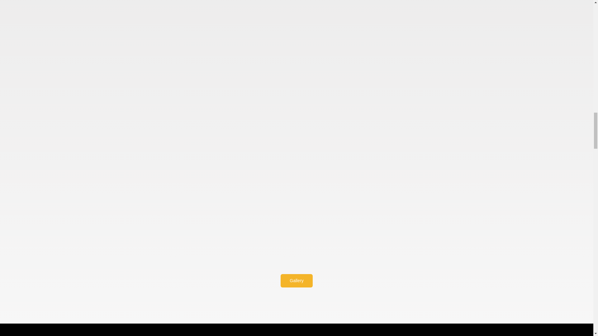  What do you see at coordinates (297, 45) in the screenshot?
I see `Nicolas Goldstein` at bounding box center [297, 45].